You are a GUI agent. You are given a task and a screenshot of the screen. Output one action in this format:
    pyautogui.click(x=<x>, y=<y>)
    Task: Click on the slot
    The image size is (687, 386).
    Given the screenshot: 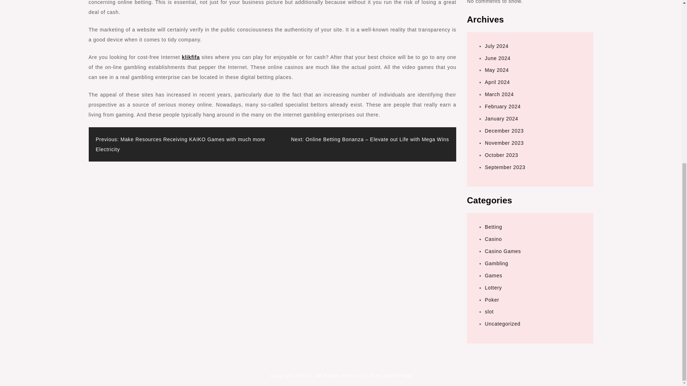 What is the action you would take?
    pyautogui.click(x=489, y=312)
    